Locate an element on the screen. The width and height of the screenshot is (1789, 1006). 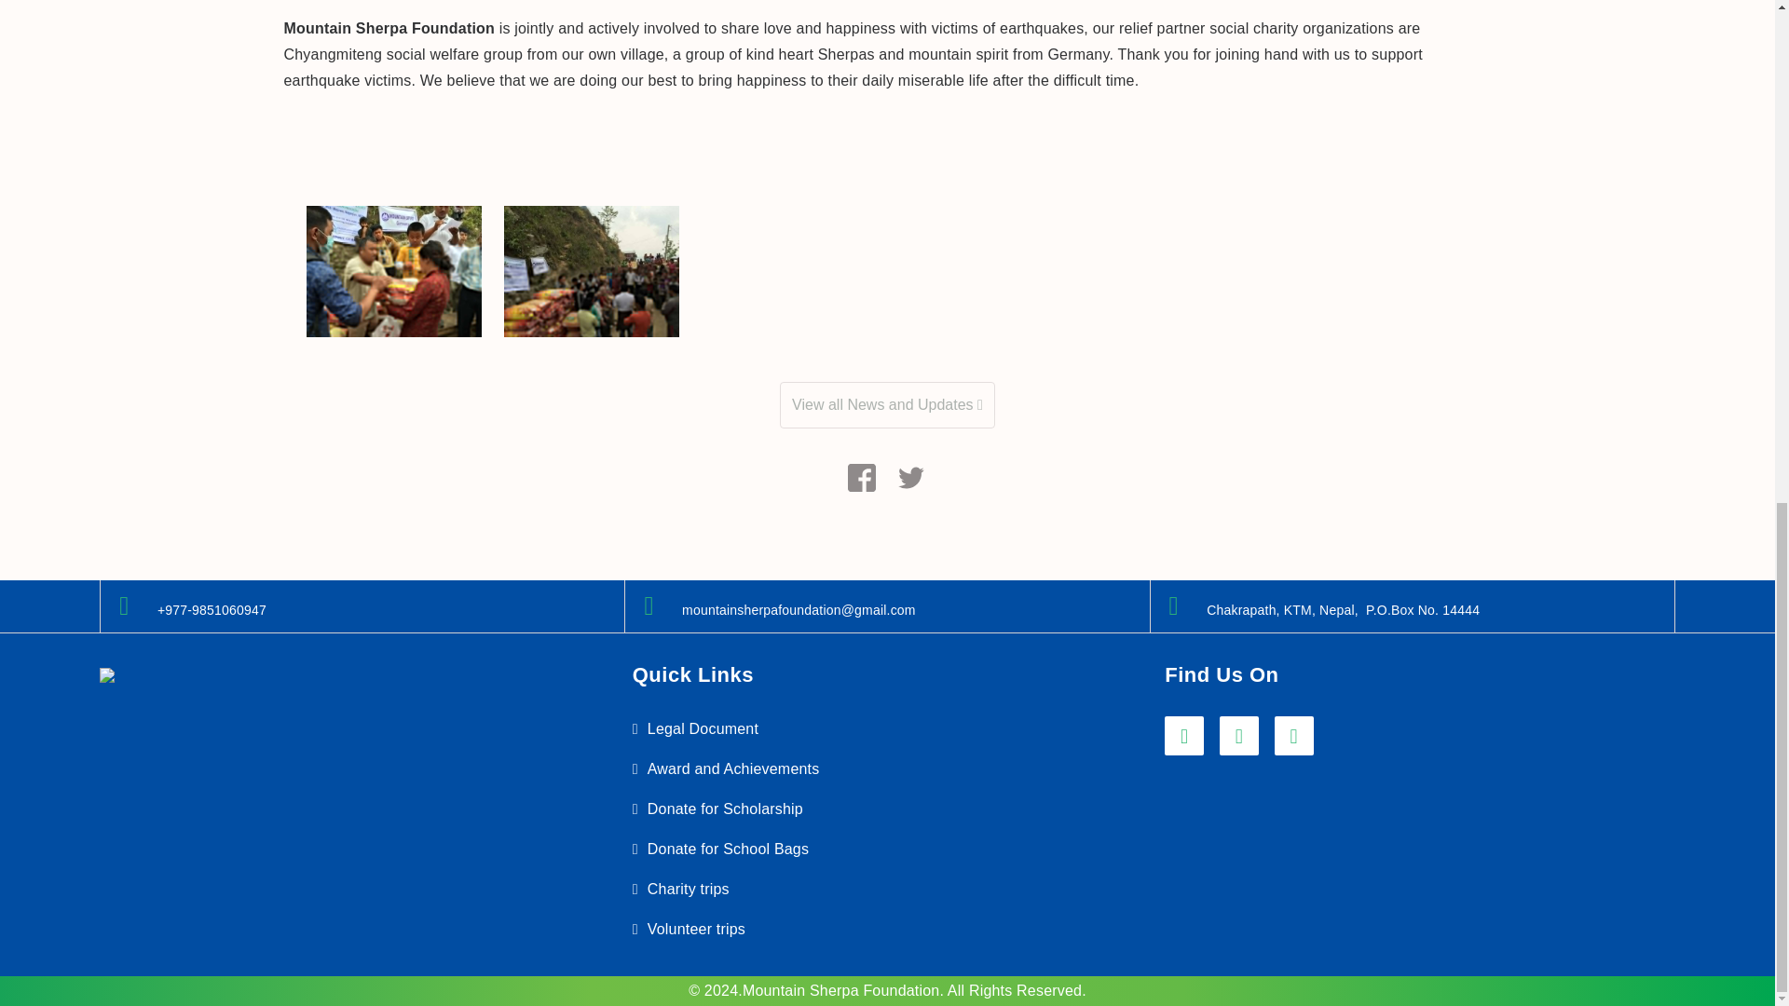
Volunteer trips is located at coordinates (697, 929).